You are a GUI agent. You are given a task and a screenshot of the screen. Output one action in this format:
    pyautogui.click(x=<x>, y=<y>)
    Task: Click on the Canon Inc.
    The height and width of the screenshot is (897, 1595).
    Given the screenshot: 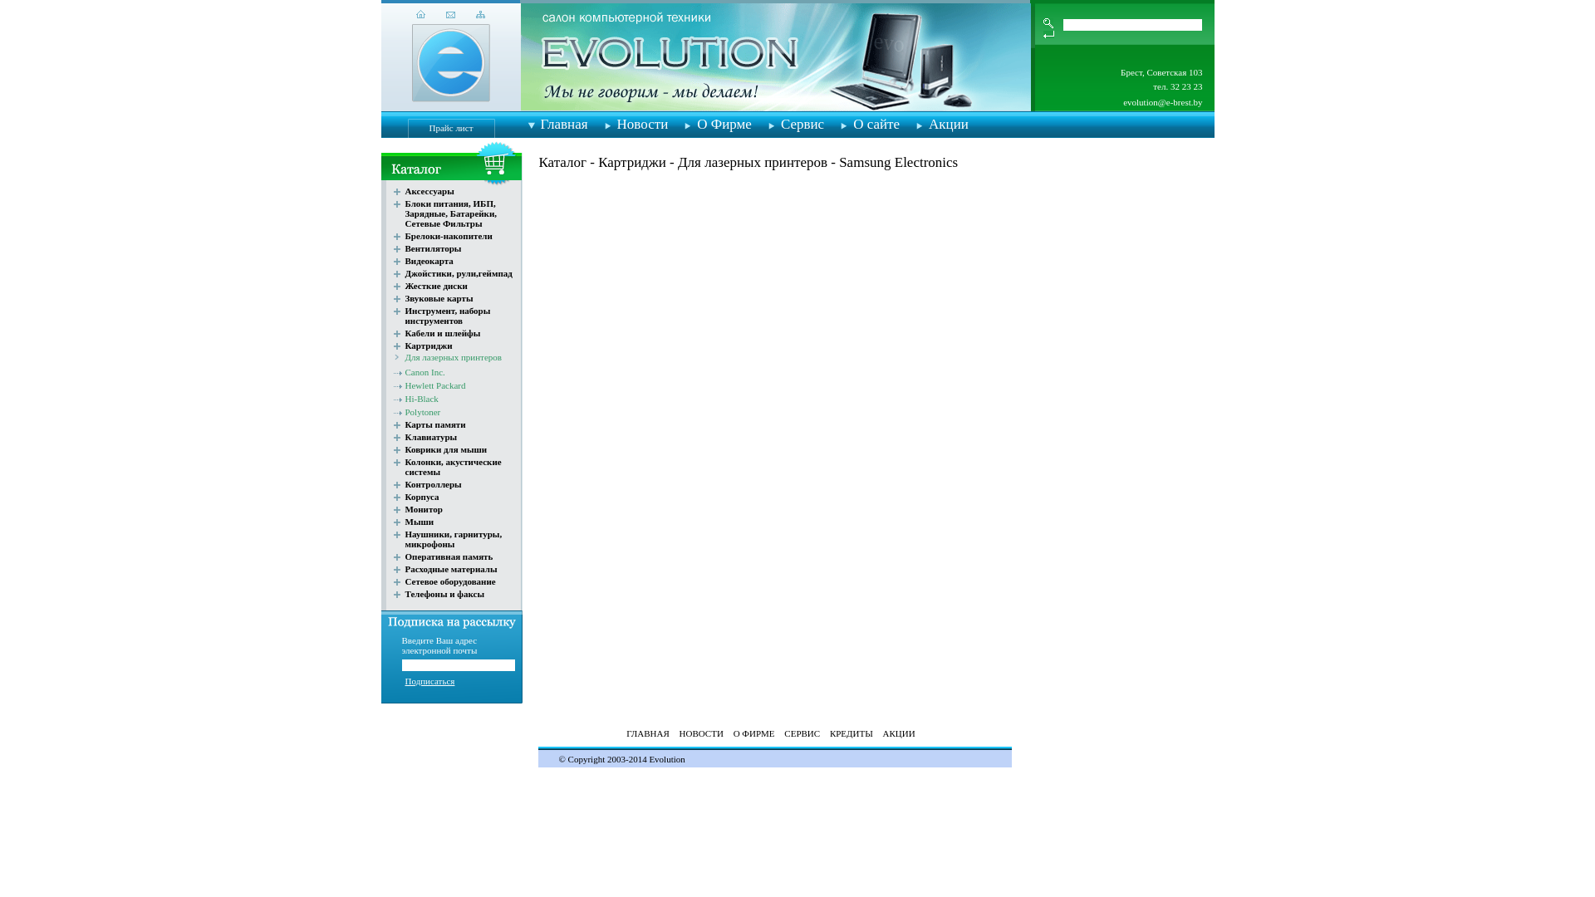 What is the action you would take?
    pyautogui.click(x=425, y=372)
    